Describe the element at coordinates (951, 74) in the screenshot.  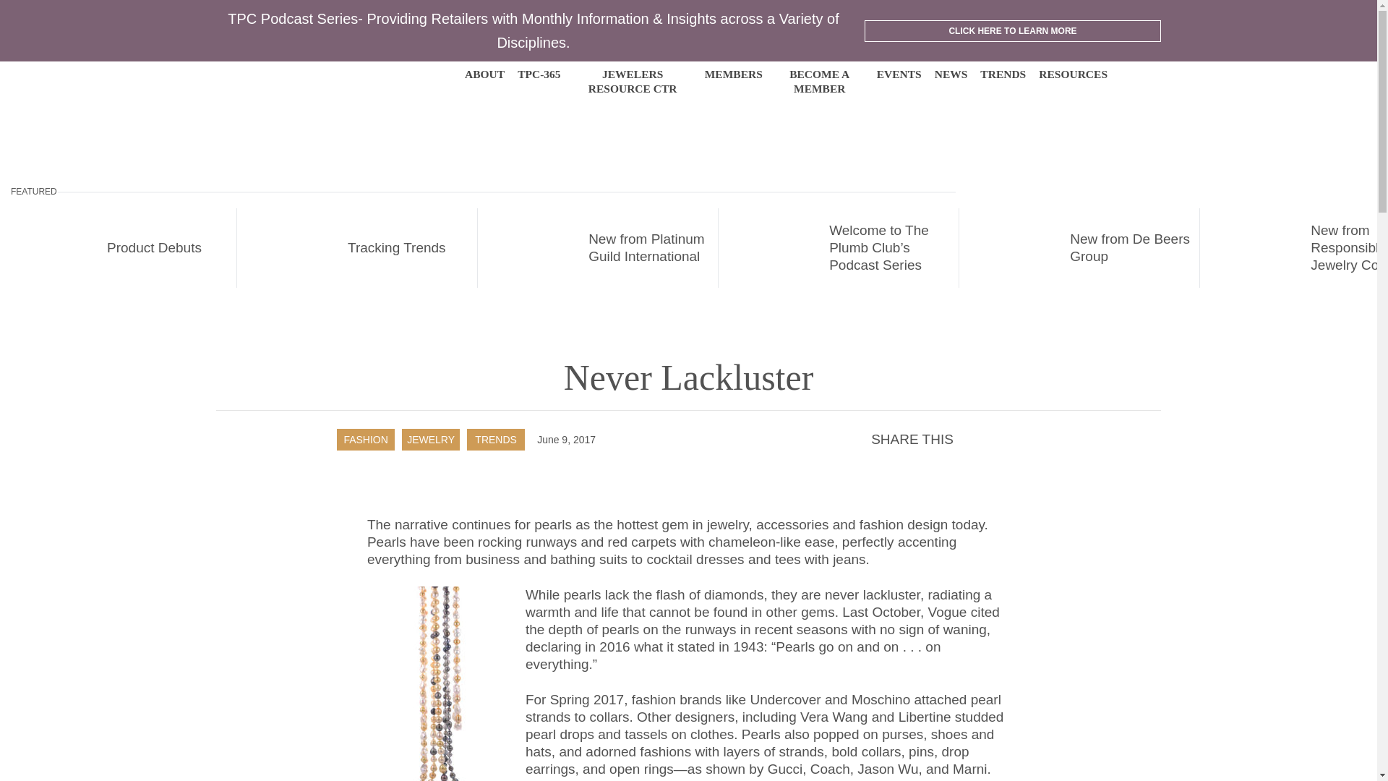
I see `NEWS` at that location.